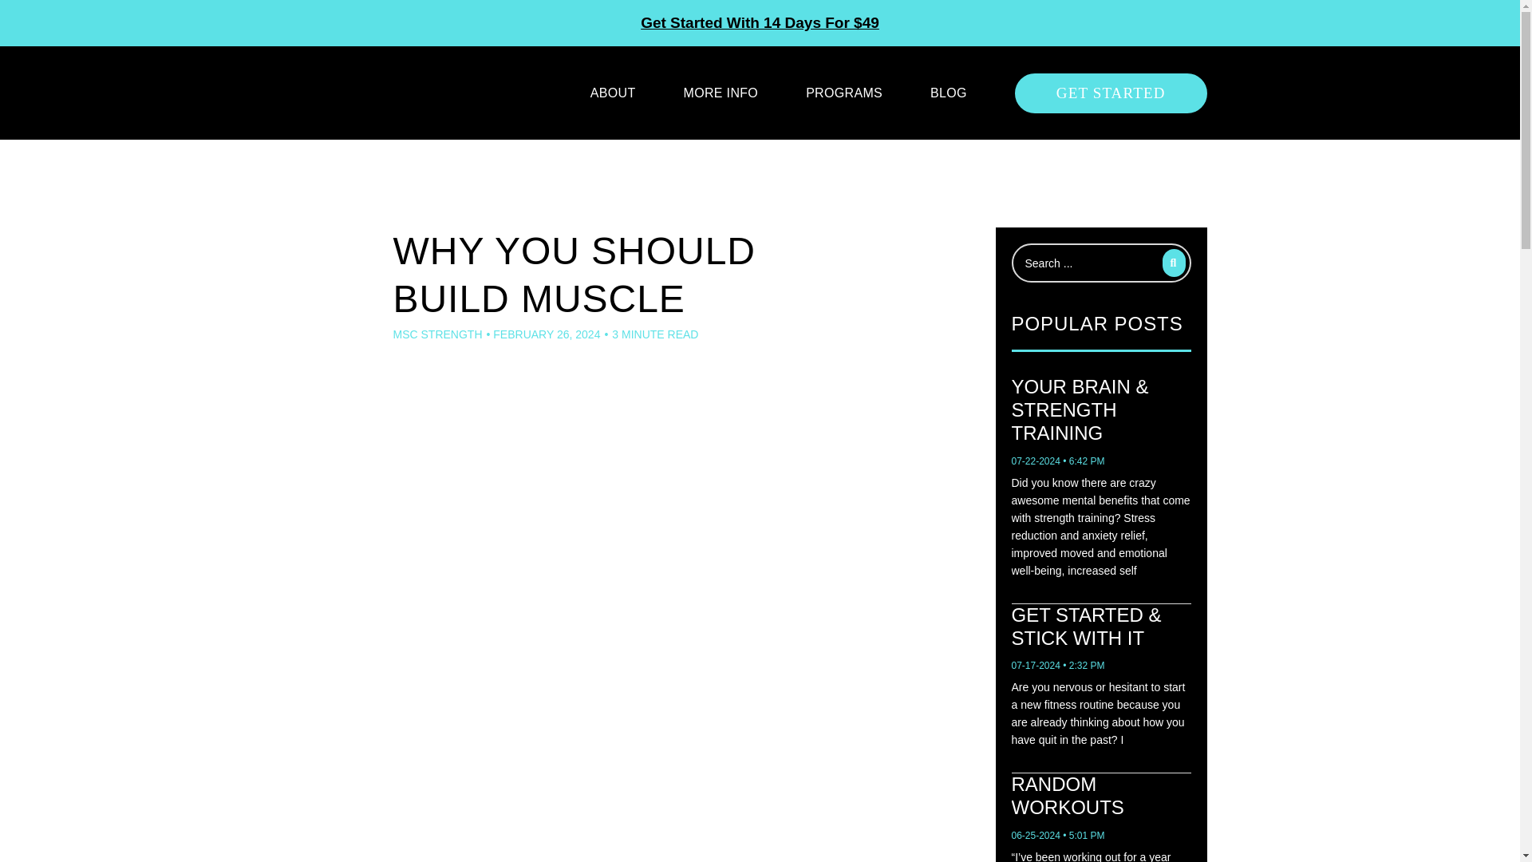 The width and height of the screenshot is (1532, 862). Describe the element at coordinates (1111, 93) in the screenshot. I see `GET STARTED` at that location.